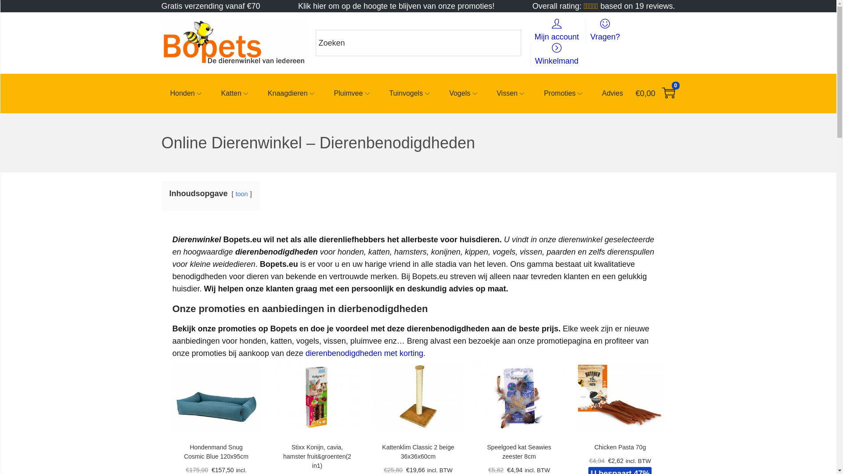 This screenshot has height=474, width=843. Describe the element at coordinates (418, 452) in the screenshot. I see `Kattenklim Classic 2 beige 36x36x60cm` at that location.